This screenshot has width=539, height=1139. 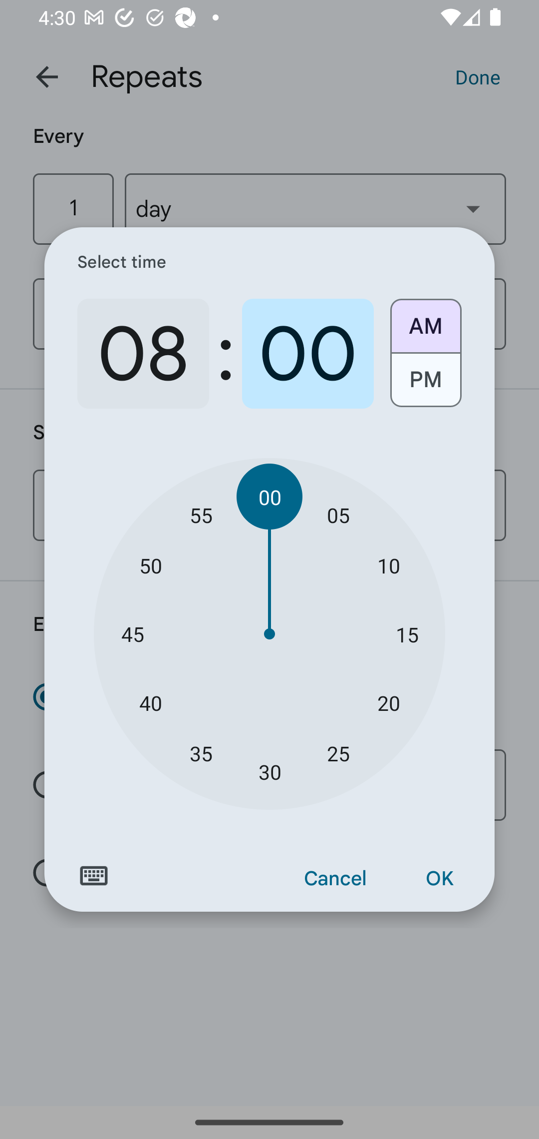 I want to click on 50 50 minutes, so click(x=151, y=566).